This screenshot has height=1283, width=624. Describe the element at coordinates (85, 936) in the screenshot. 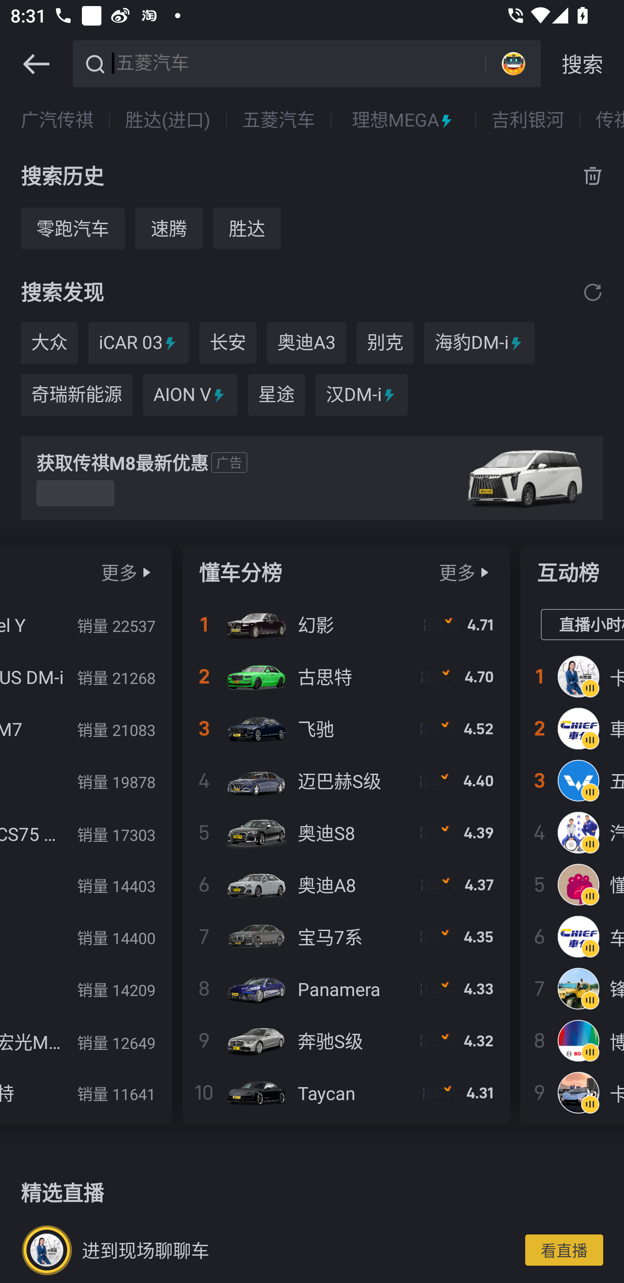

I see `朗逸 销量 14400` at that location.